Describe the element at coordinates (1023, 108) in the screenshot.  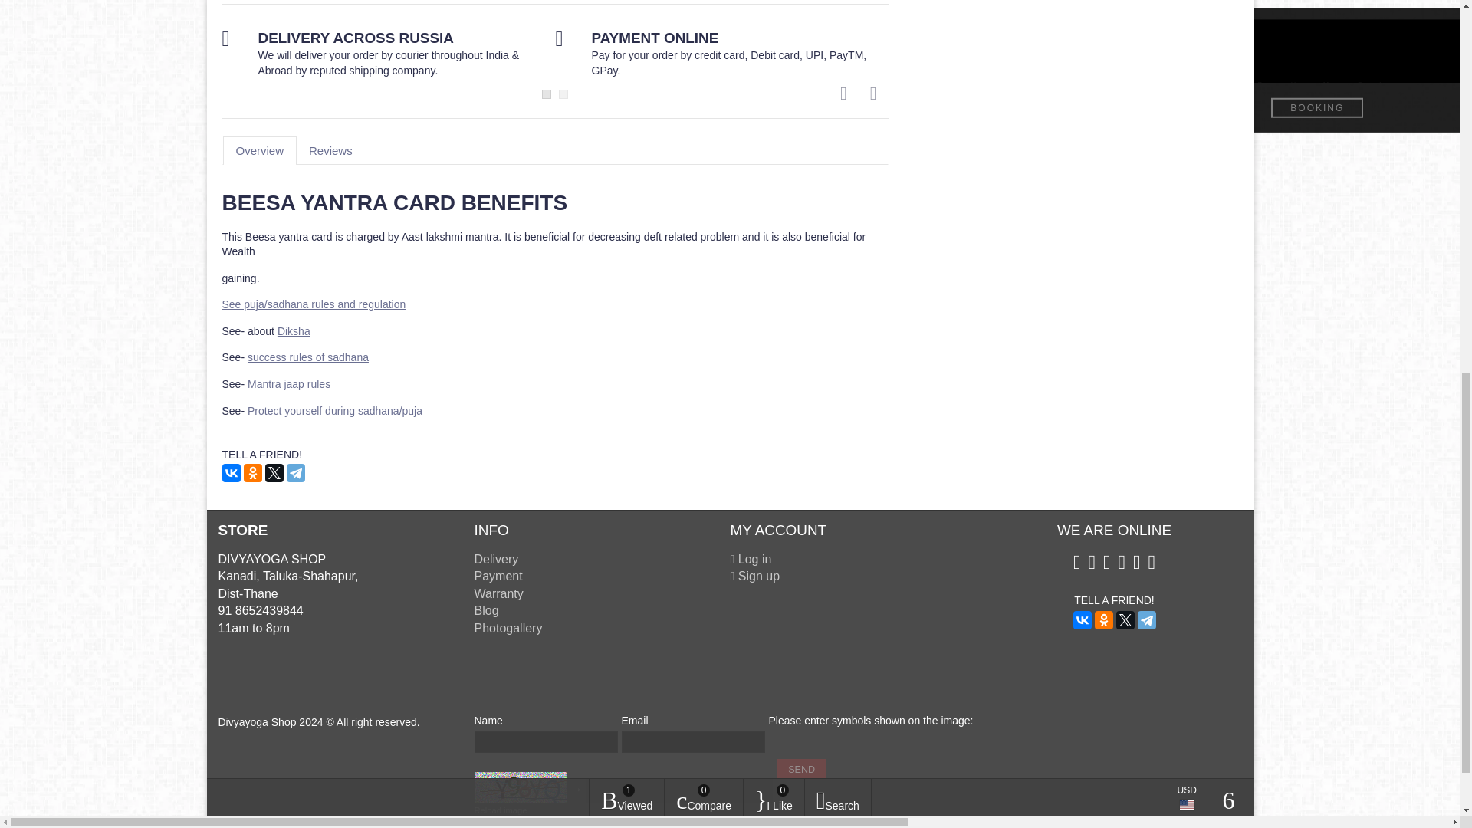
I see `BOOKING` at that location.